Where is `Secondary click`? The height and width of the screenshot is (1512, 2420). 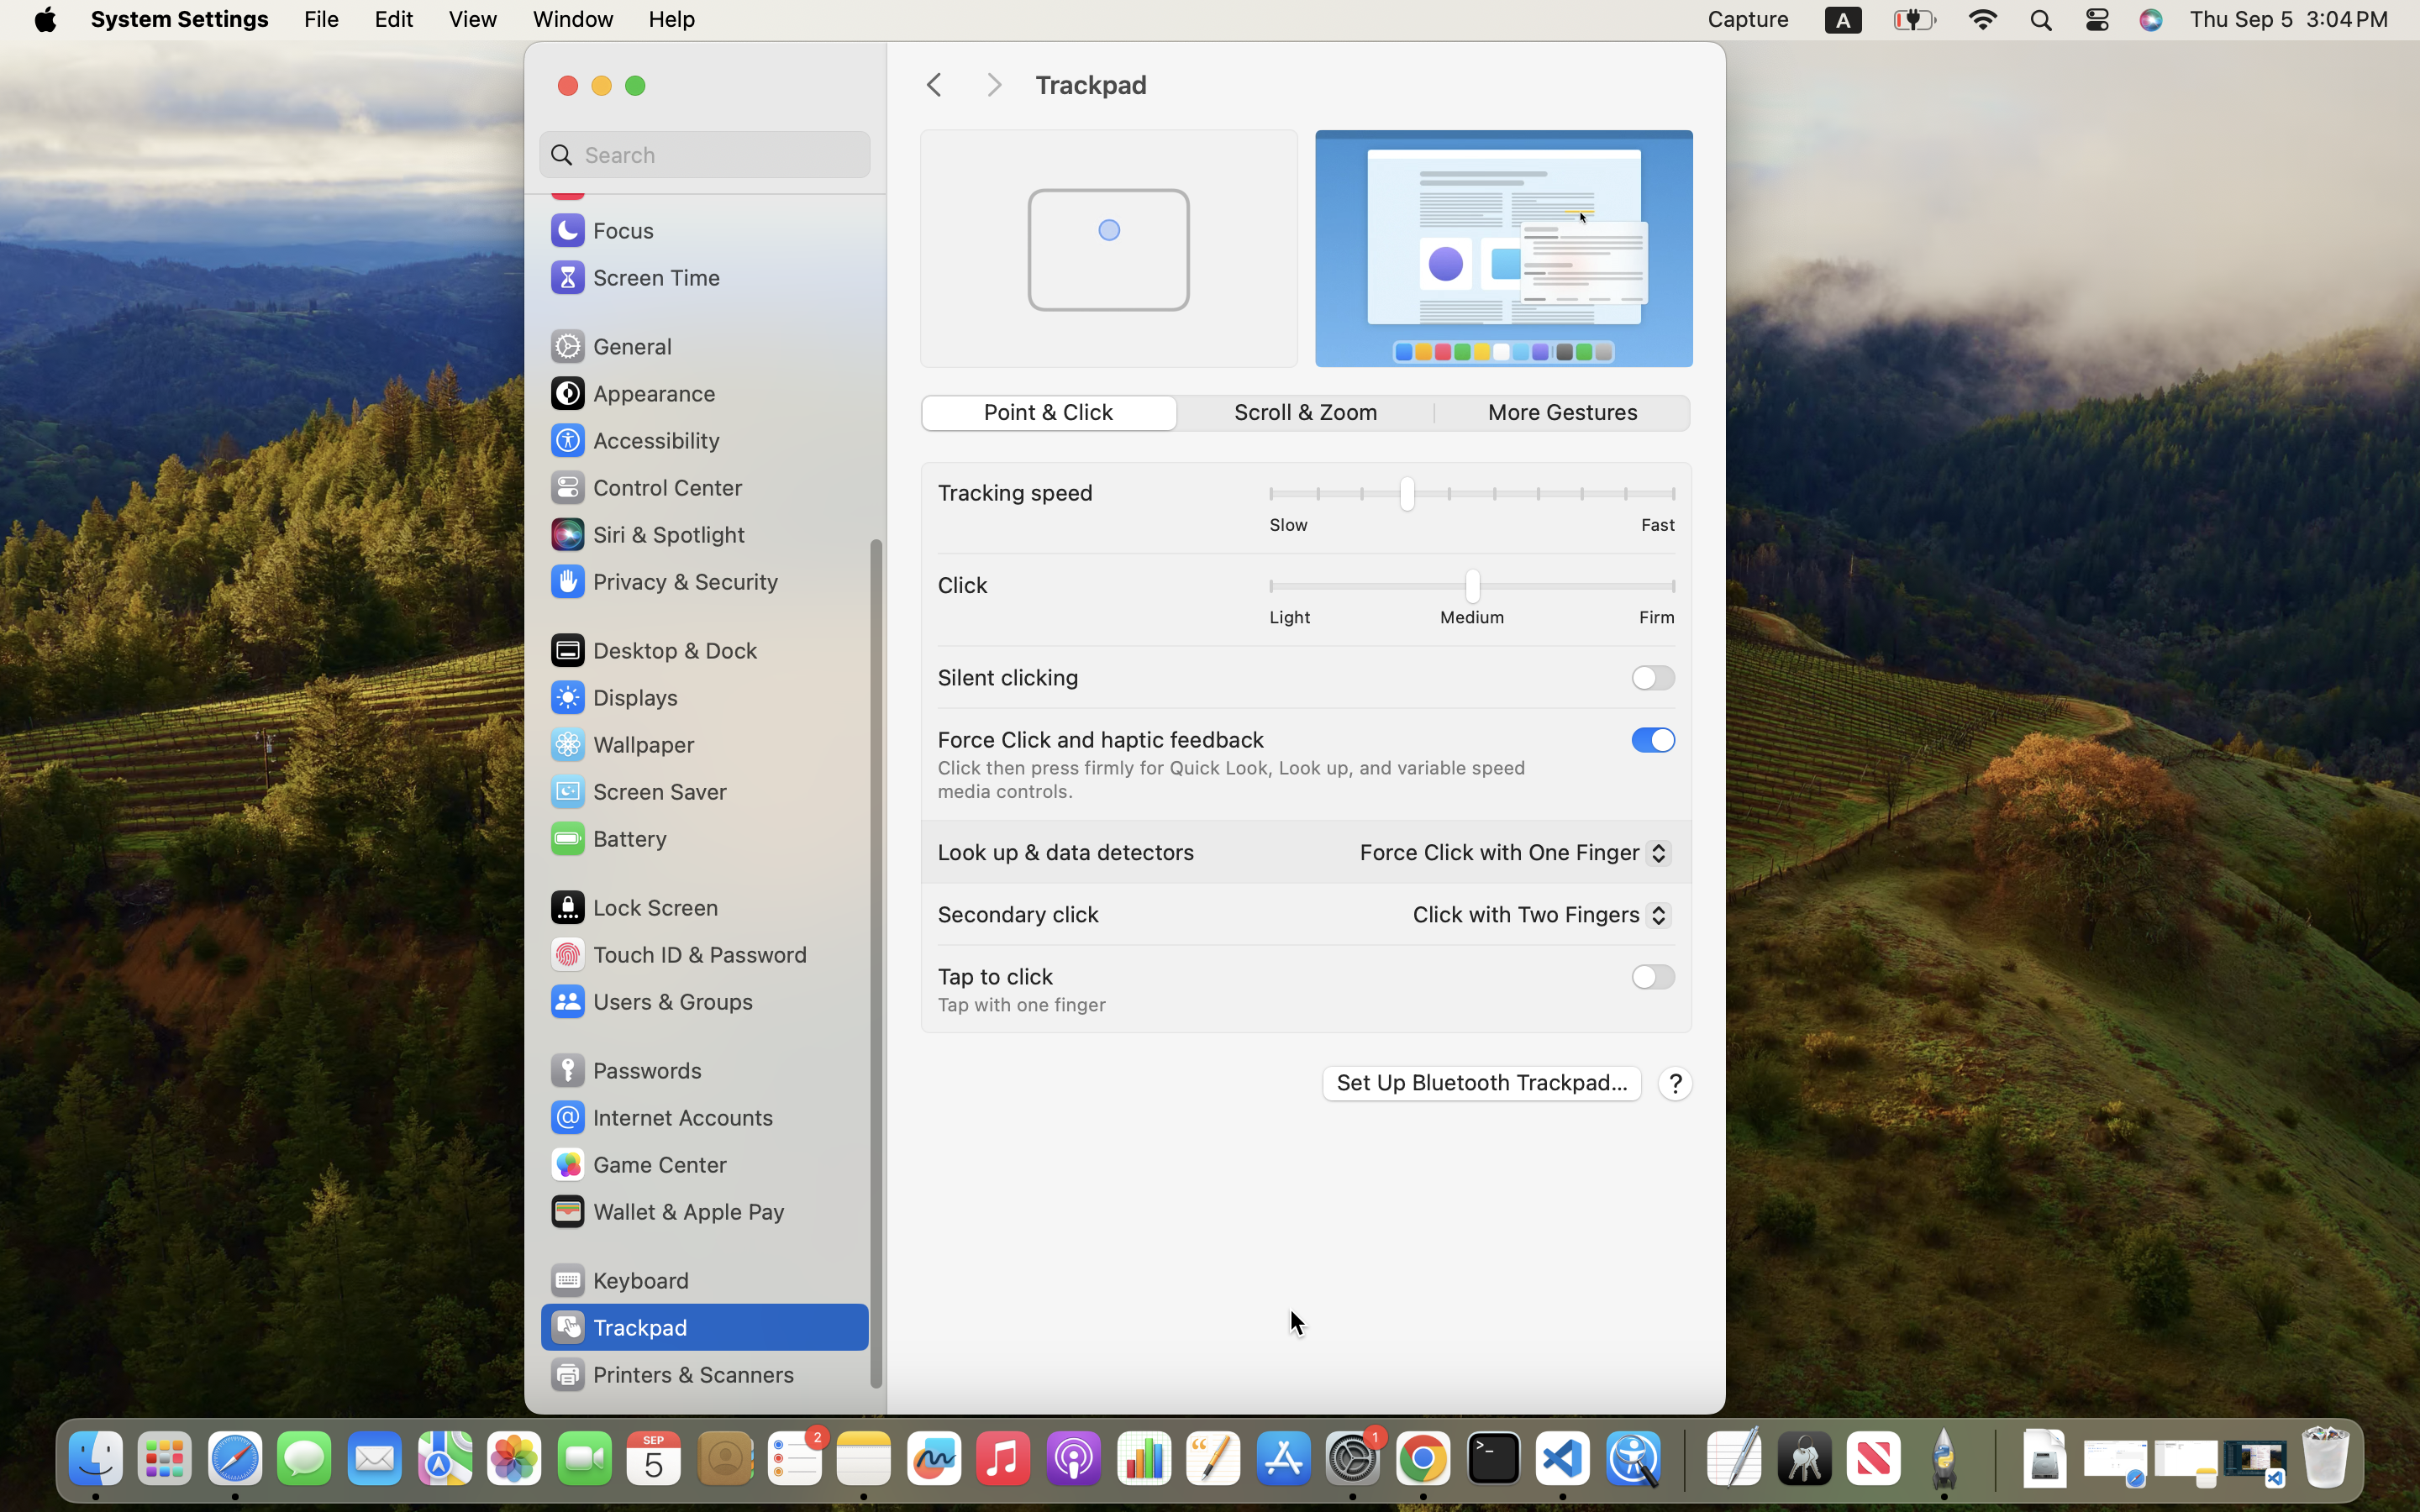
Secondary click is located at coordinates (1018, 914).